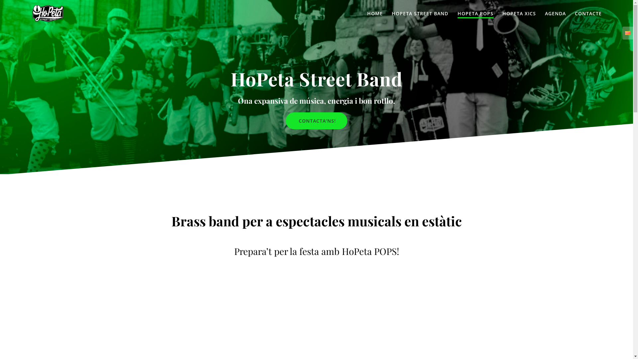 This screenshot has width=638, height=359. I want to click on HOPETA POPS, so click(476, 14).